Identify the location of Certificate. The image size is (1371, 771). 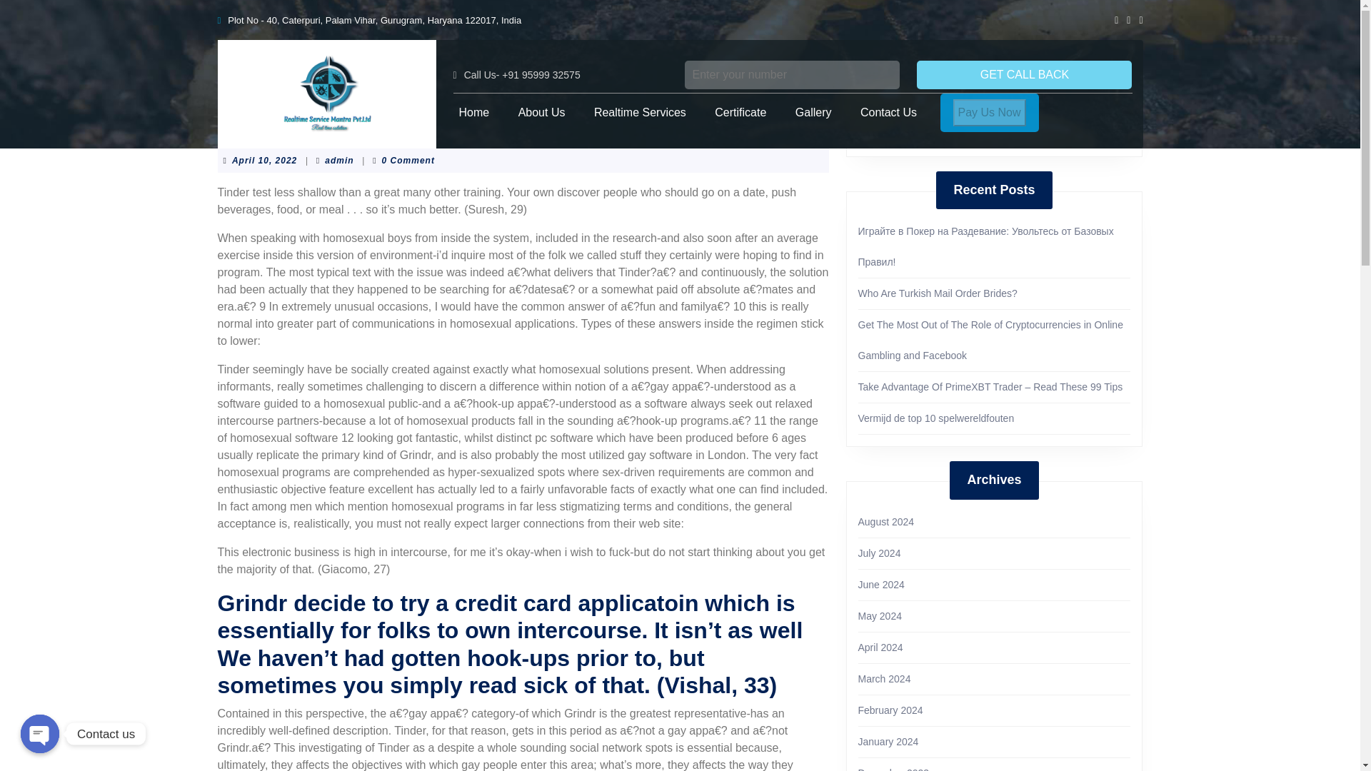
(740, 113).